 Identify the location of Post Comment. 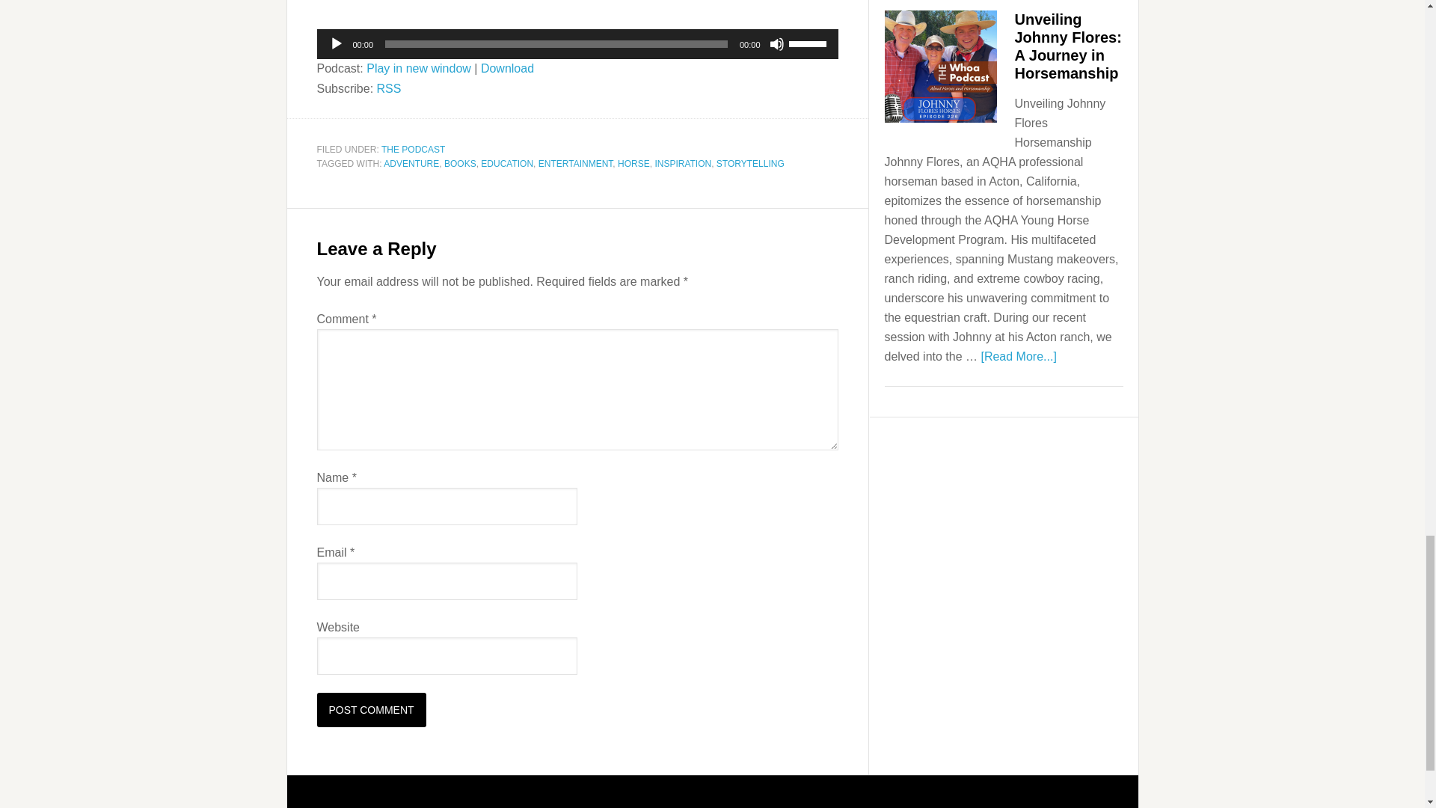
(372, 709).